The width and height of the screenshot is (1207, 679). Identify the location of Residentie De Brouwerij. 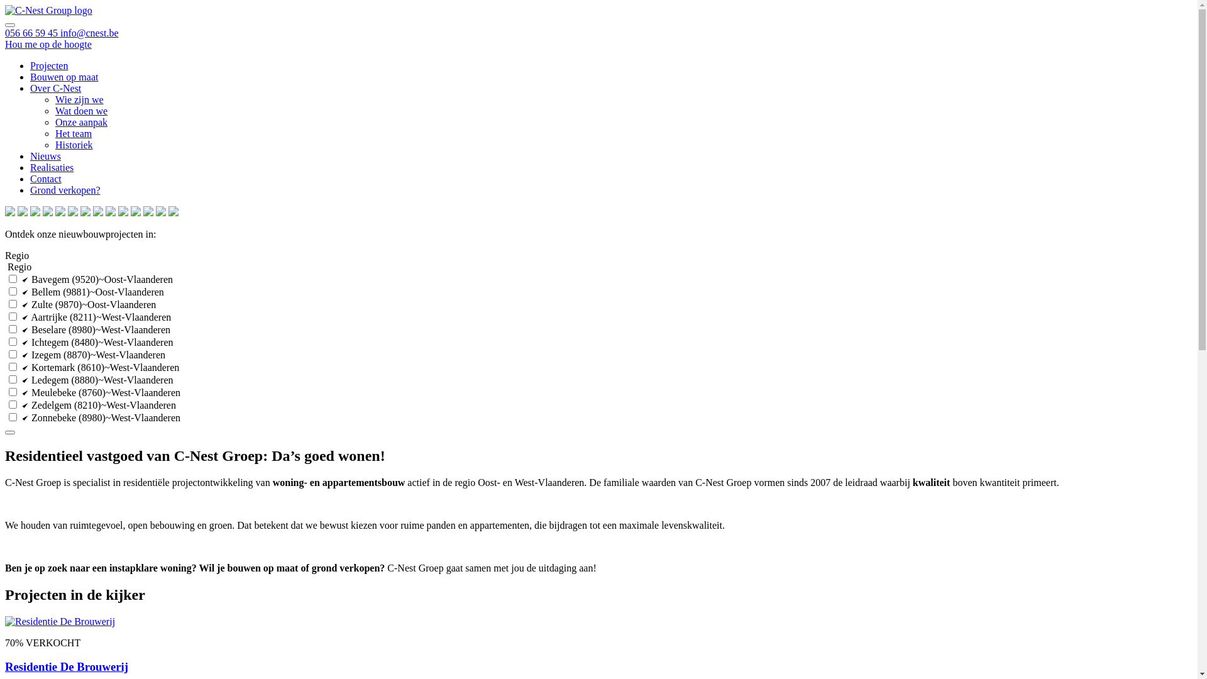
(598, 667).